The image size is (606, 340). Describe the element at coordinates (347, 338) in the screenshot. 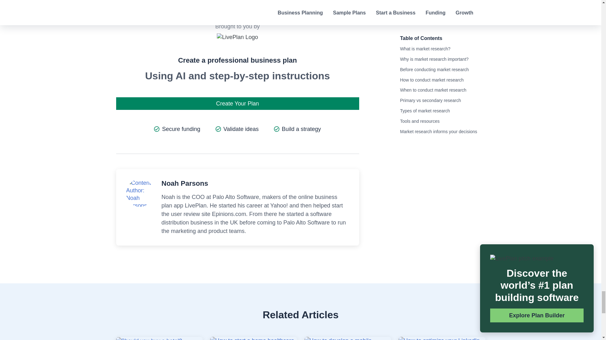

I see `How to develop a mobile healthcare app` at that location.